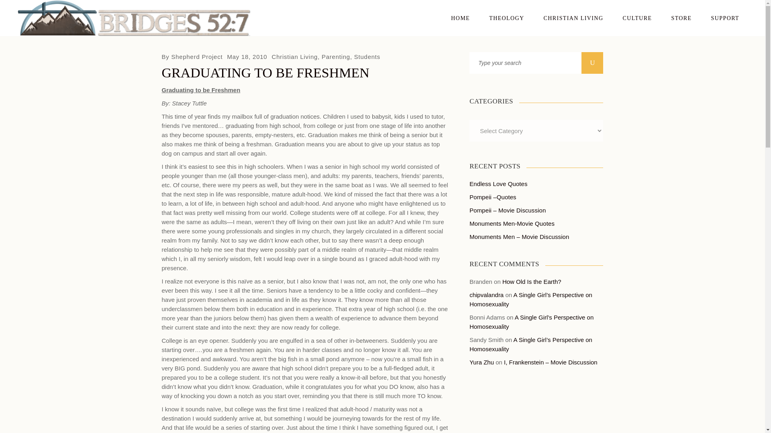 This screenshot has width=771, height=433. I want to click on CHRISTIAN LIVING, so click(573, 18).